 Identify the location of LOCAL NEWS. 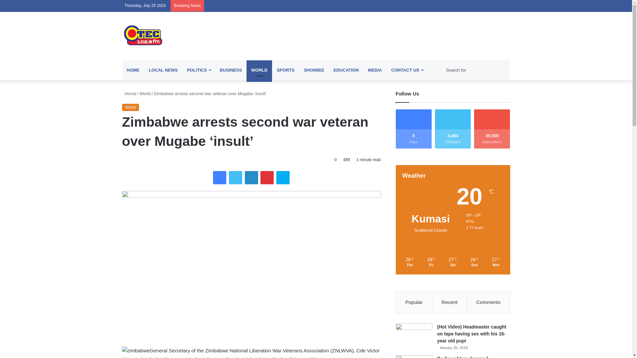
(163, 70).